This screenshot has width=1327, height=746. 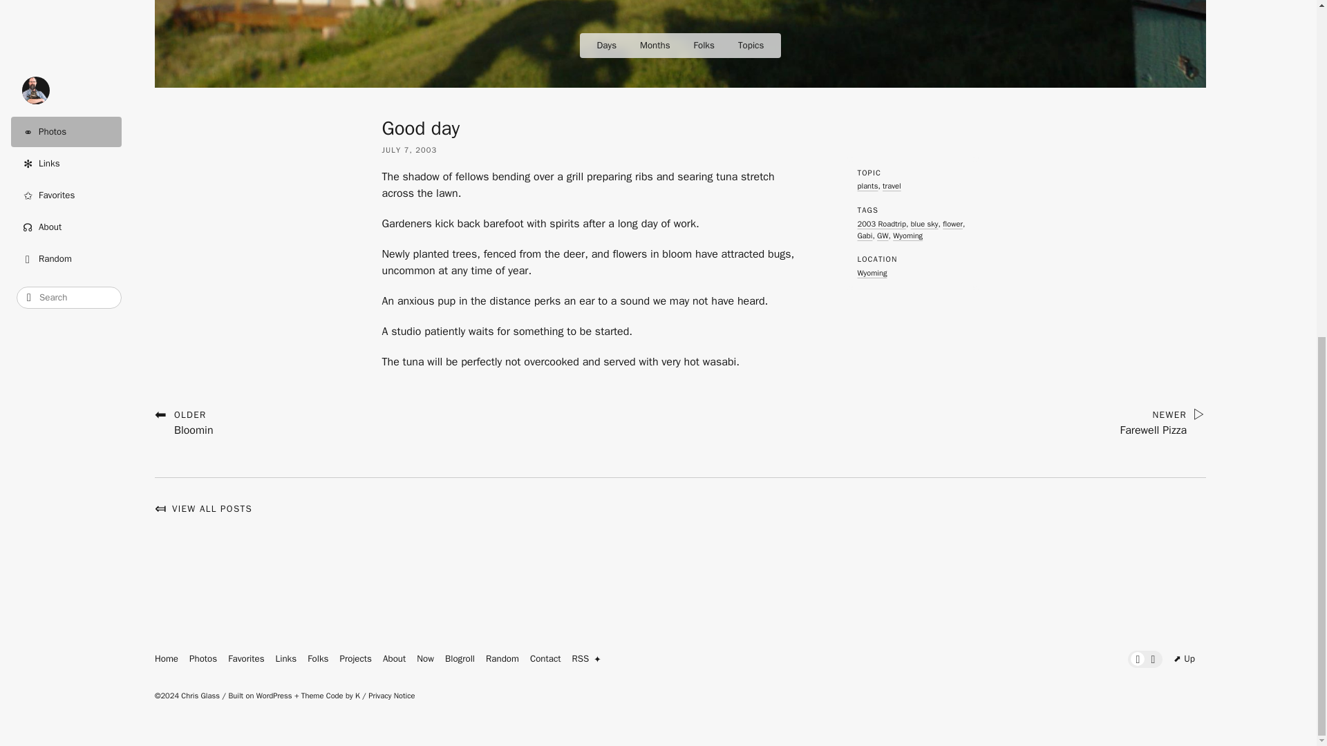 I want to click on Wyoming, so click(x=545, y=659).